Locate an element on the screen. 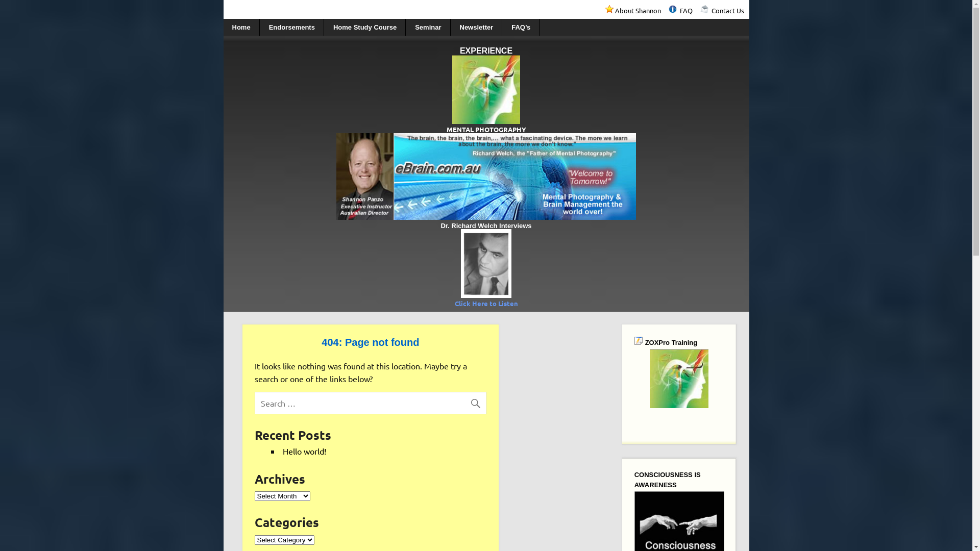 This screenshot has height=551, width=980. FAQ      is located at coordinates (690, 10).